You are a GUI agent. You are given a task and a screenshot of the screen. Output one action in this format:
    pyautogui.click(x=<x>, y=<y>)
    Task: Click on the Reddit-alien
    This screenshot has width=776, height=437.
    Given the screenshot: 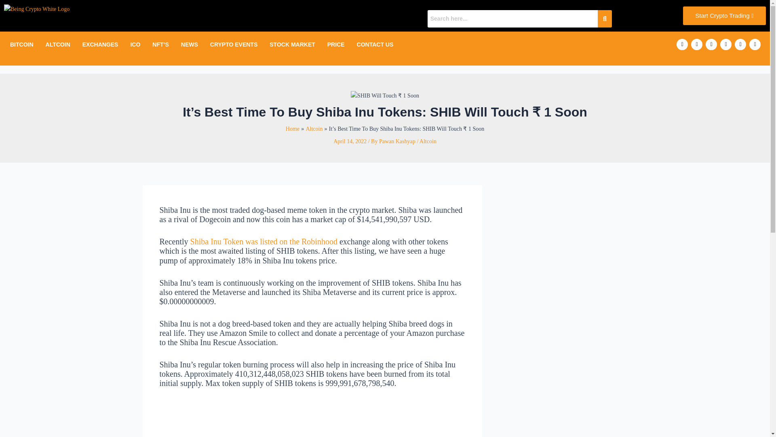 What is the action you would take?
    pyautogui.click(x=755, y=45)
    